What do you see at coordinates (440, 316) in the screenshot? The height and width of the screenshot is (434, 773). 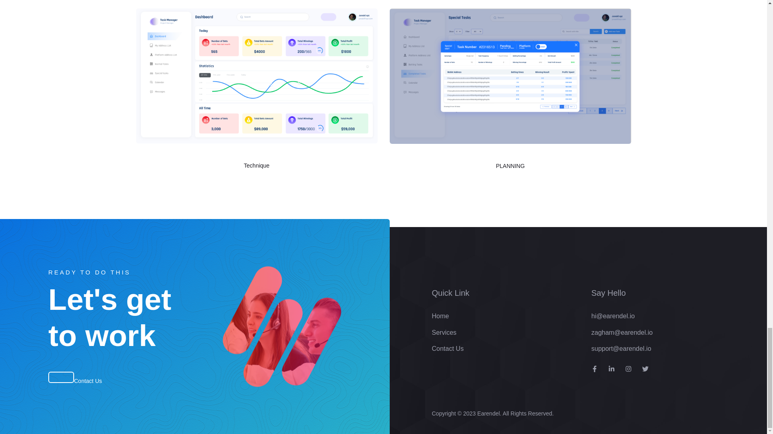 I see `Home` at bounding box center [440, 316].